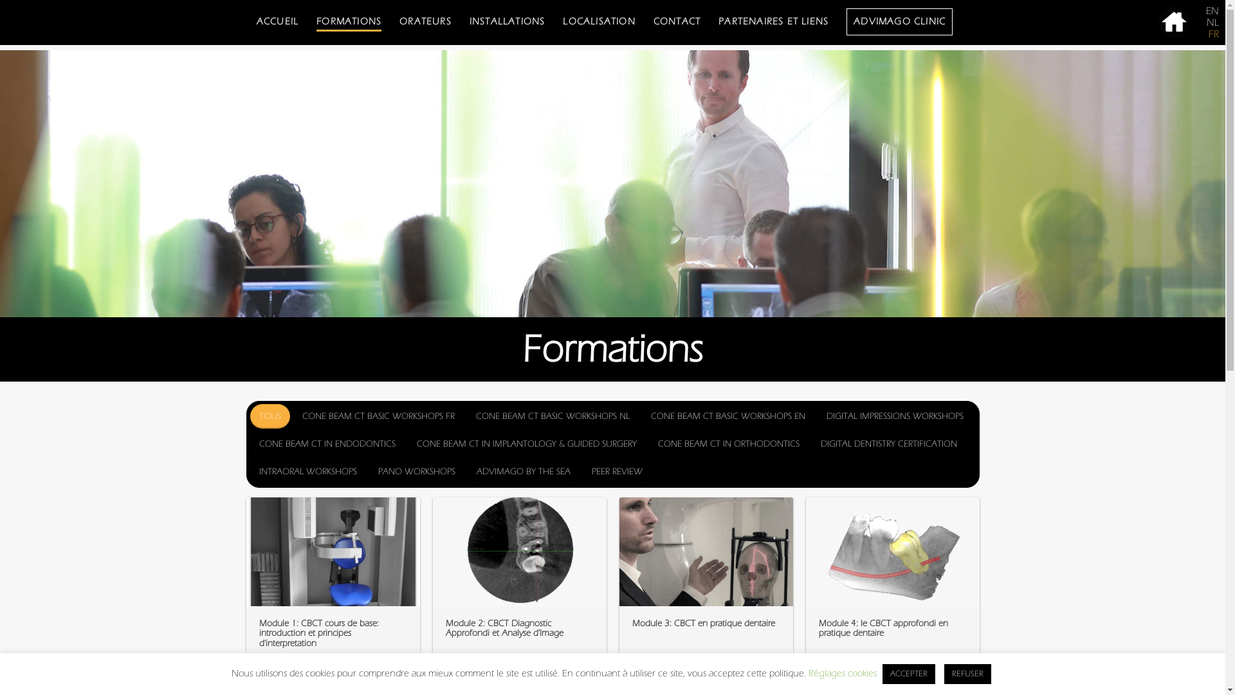  I want to click on ADVIMAGO BY THE SEA, so click(523, 472).